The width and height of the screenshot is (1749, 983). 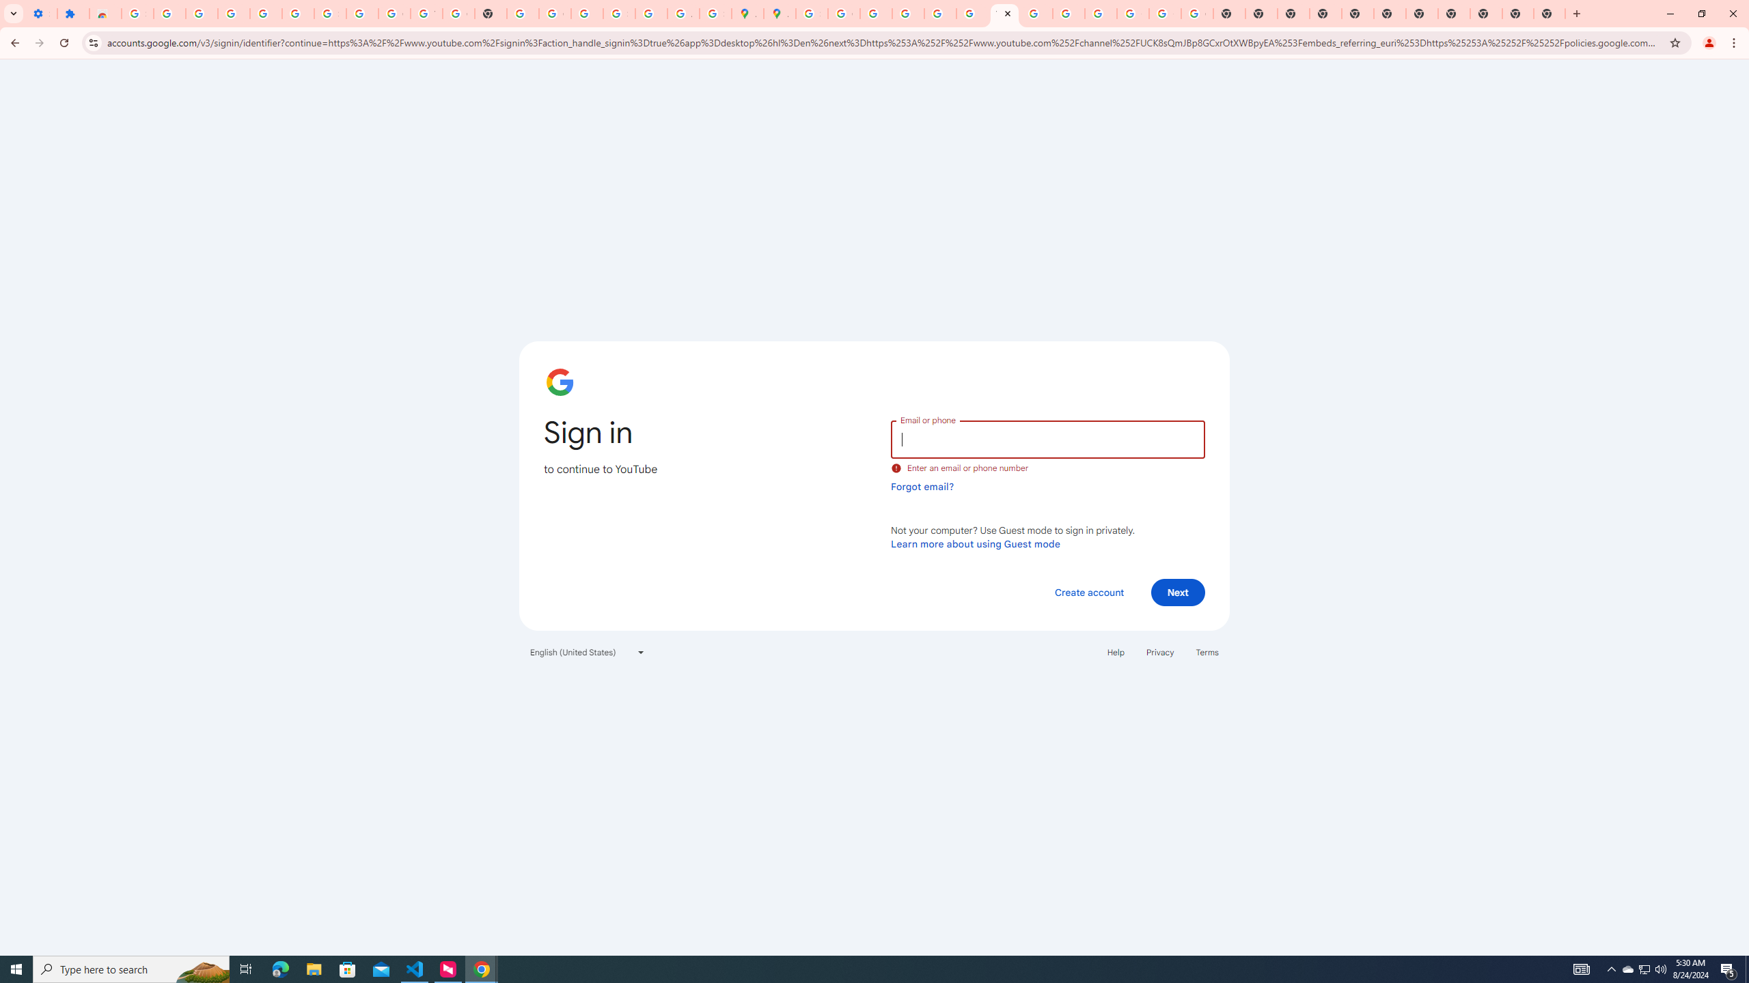 What do you see at coordinates (105, 14) in the screenshot?
I see `Reviews: Helix Fruit Jump Arcade Game` at bounding box center [105, 14].